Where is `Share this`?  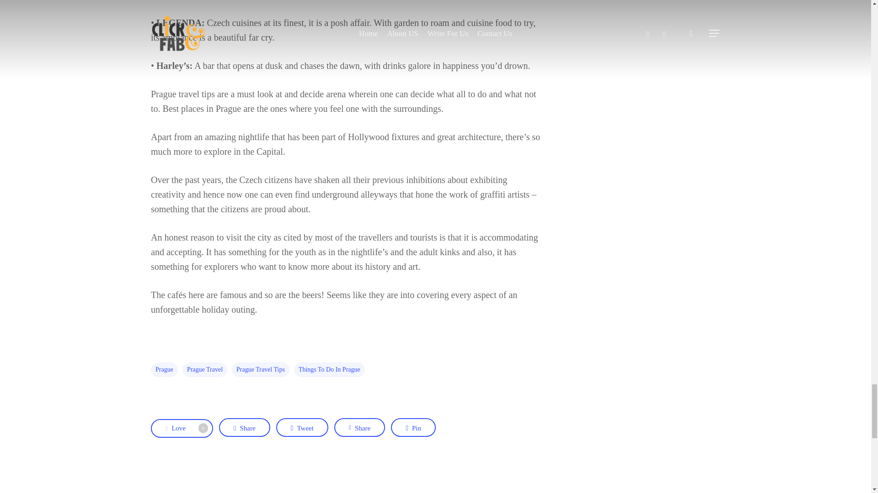 Share this is located at coordinates (182, 428).